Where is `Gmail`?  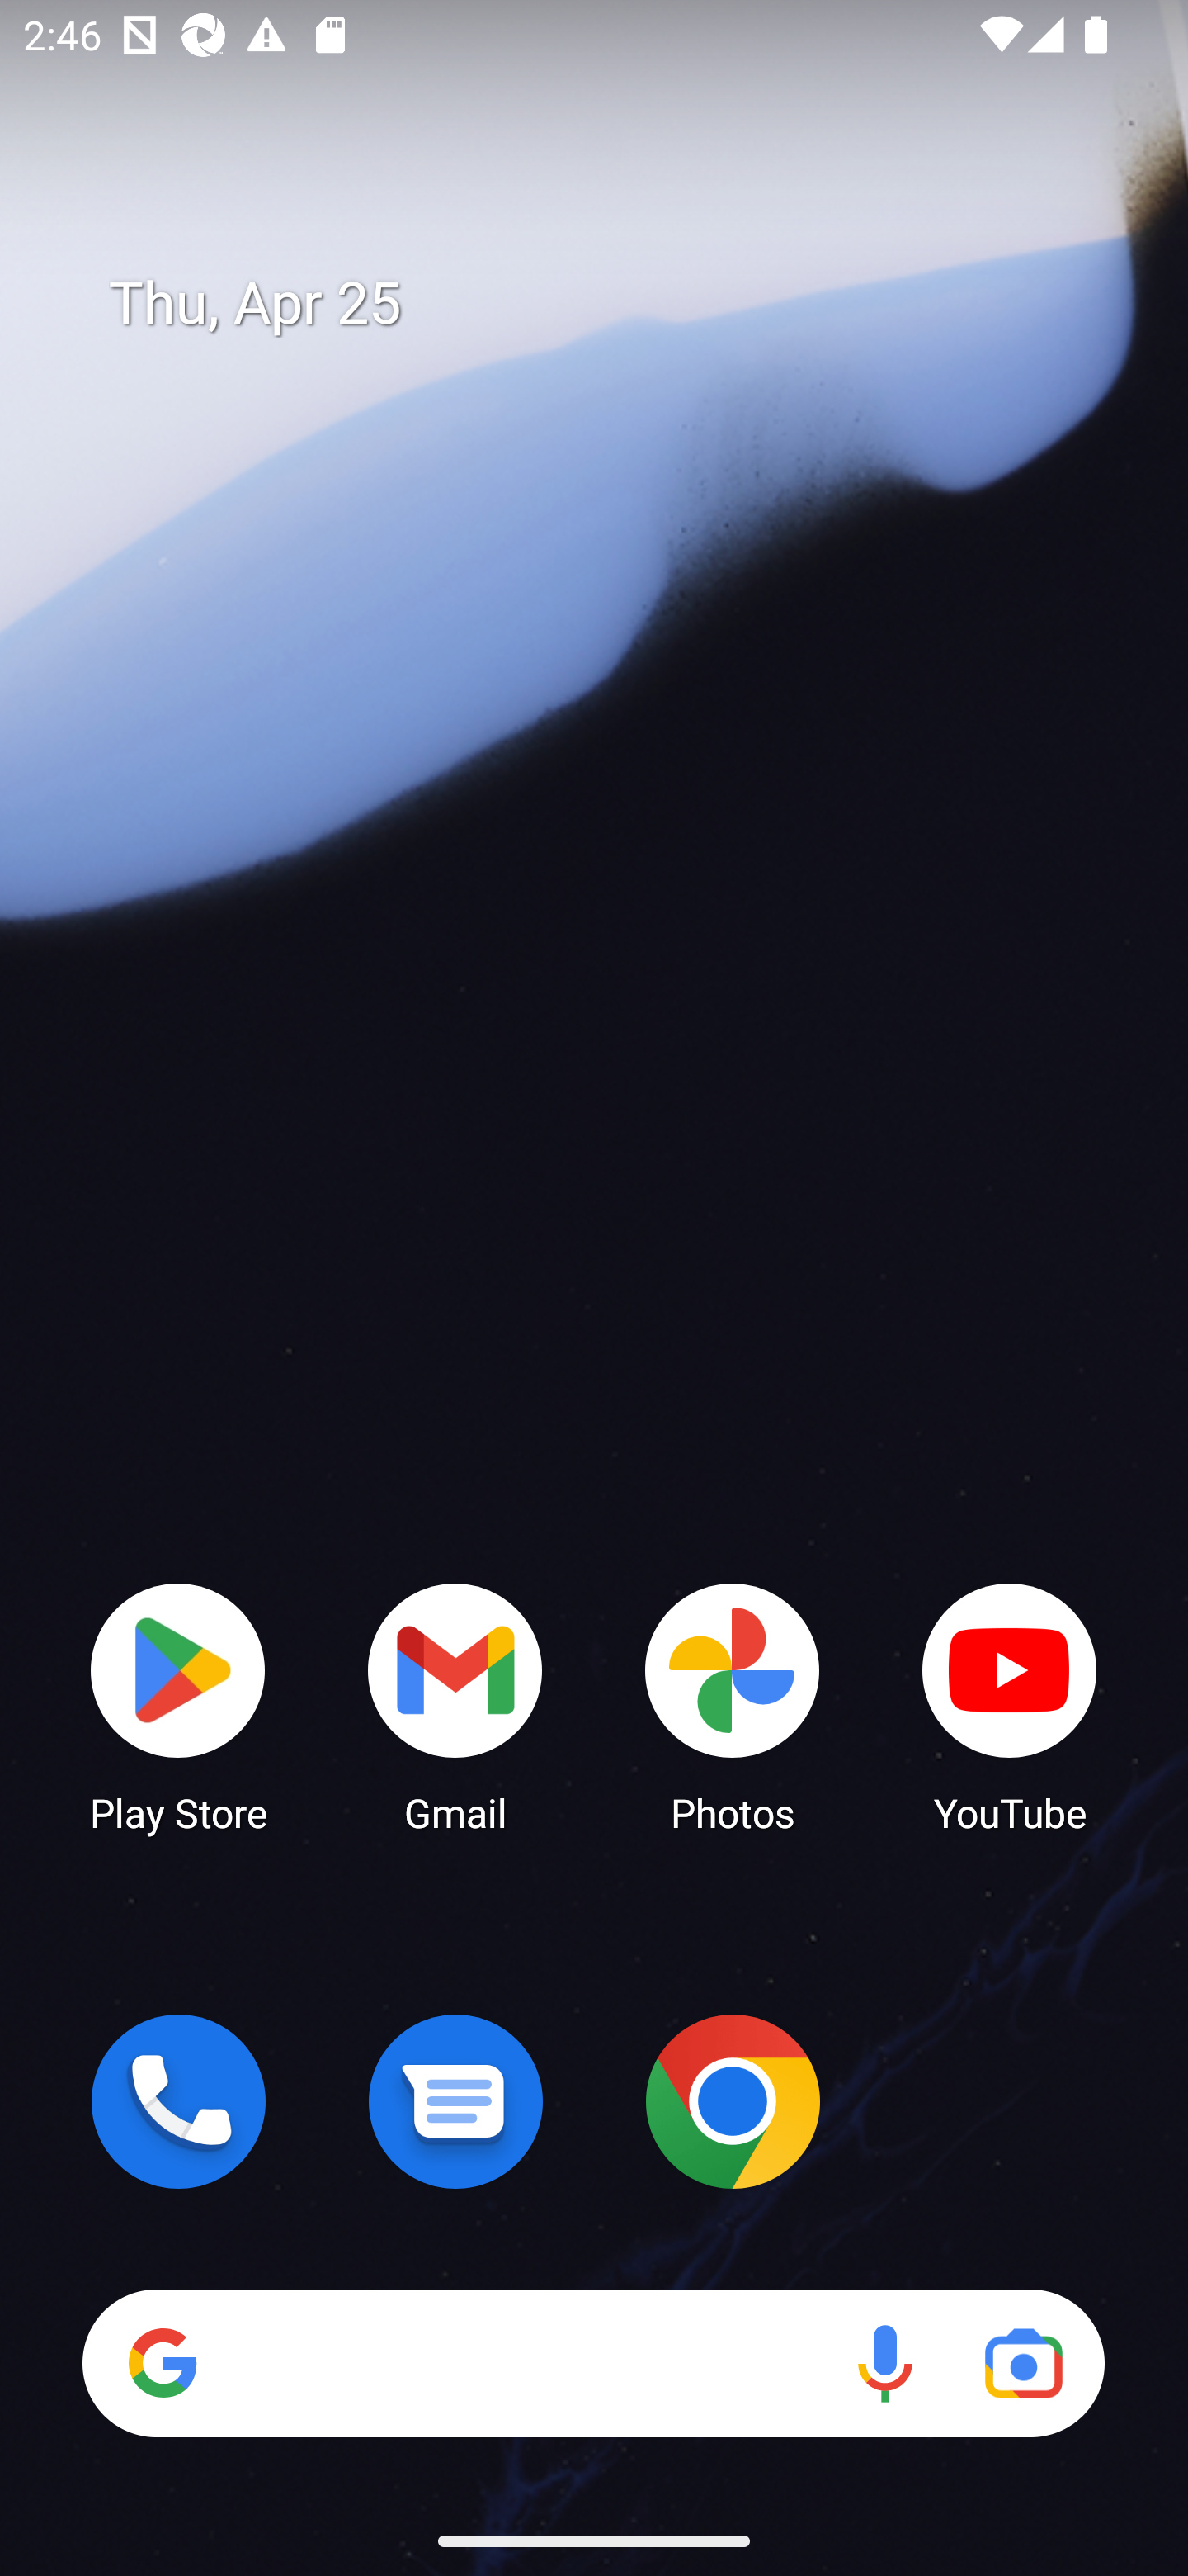
Gmail is located at coordinates (455, 1706).